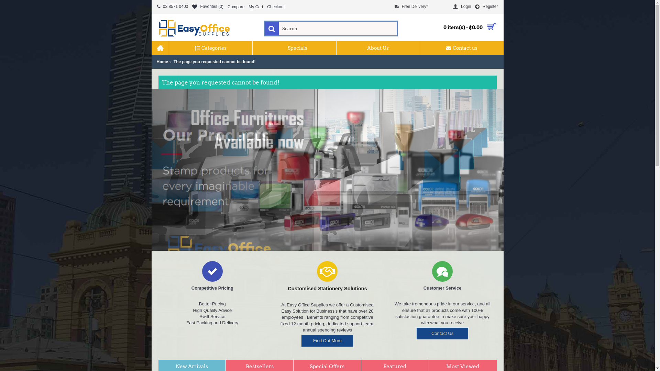 This screenshot has height=371, width=660. I want to click on About Us, so click(378, 48).